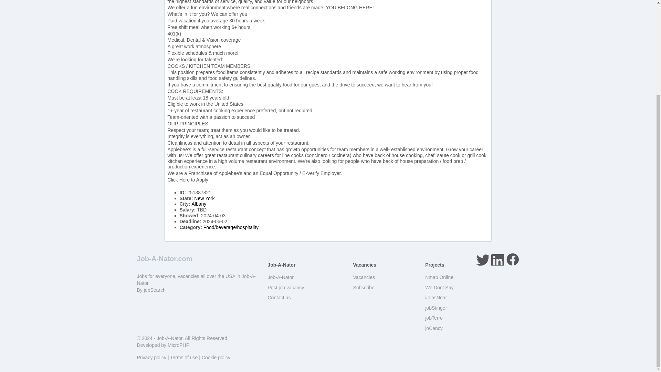 Image resolution: width=661 pixels, height=372 pixels. I want to click on ijobsnear.com, so click(436, 298).